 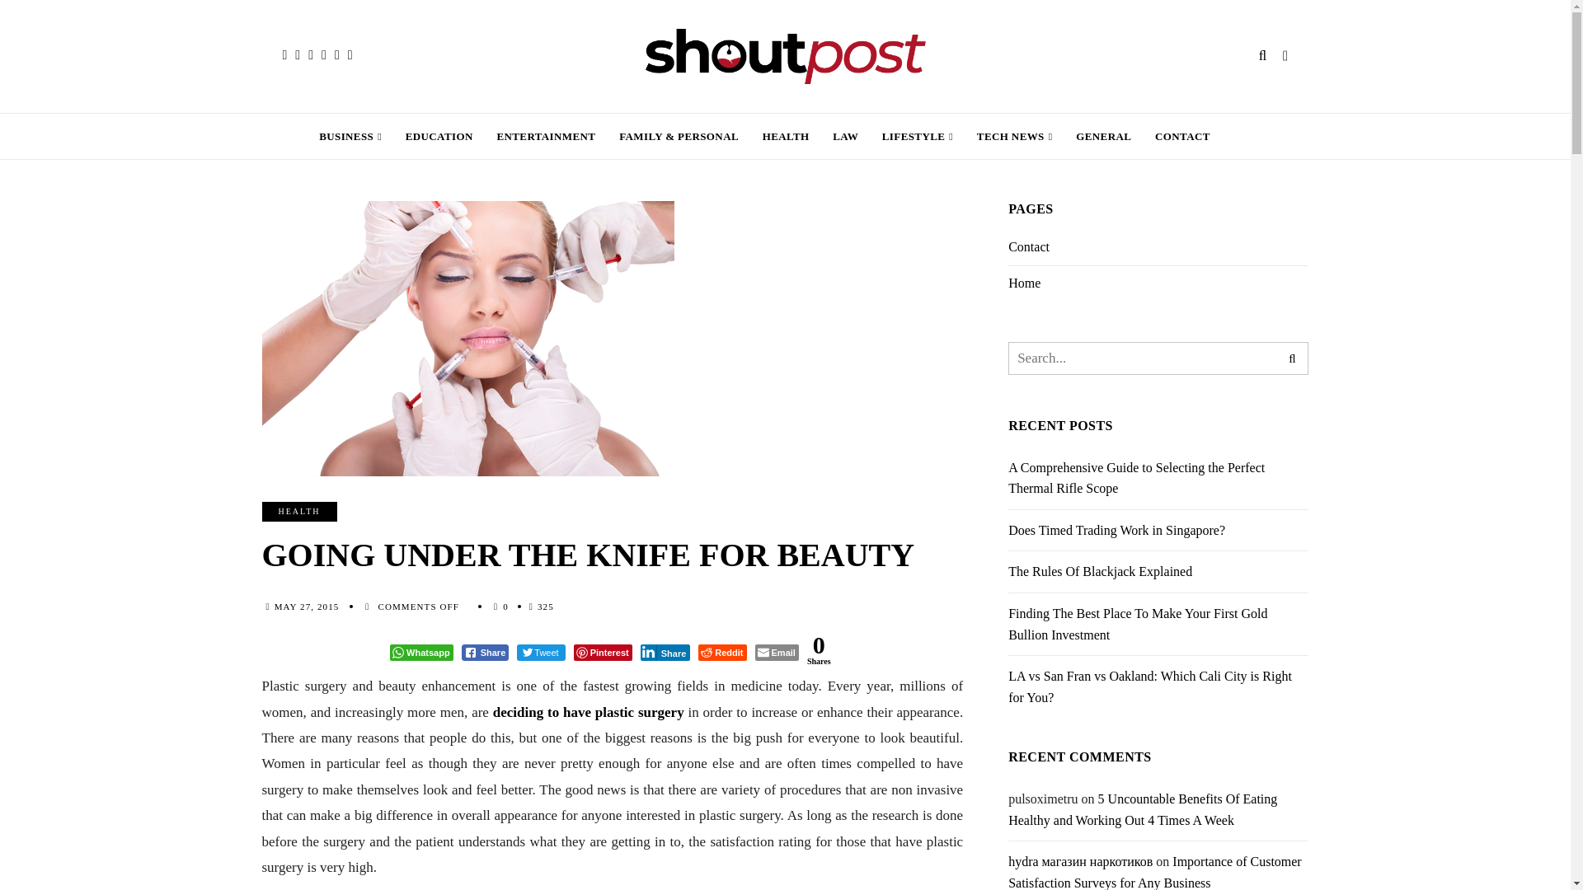 I want to click on EDUCATION, so click(x=439, y=137).